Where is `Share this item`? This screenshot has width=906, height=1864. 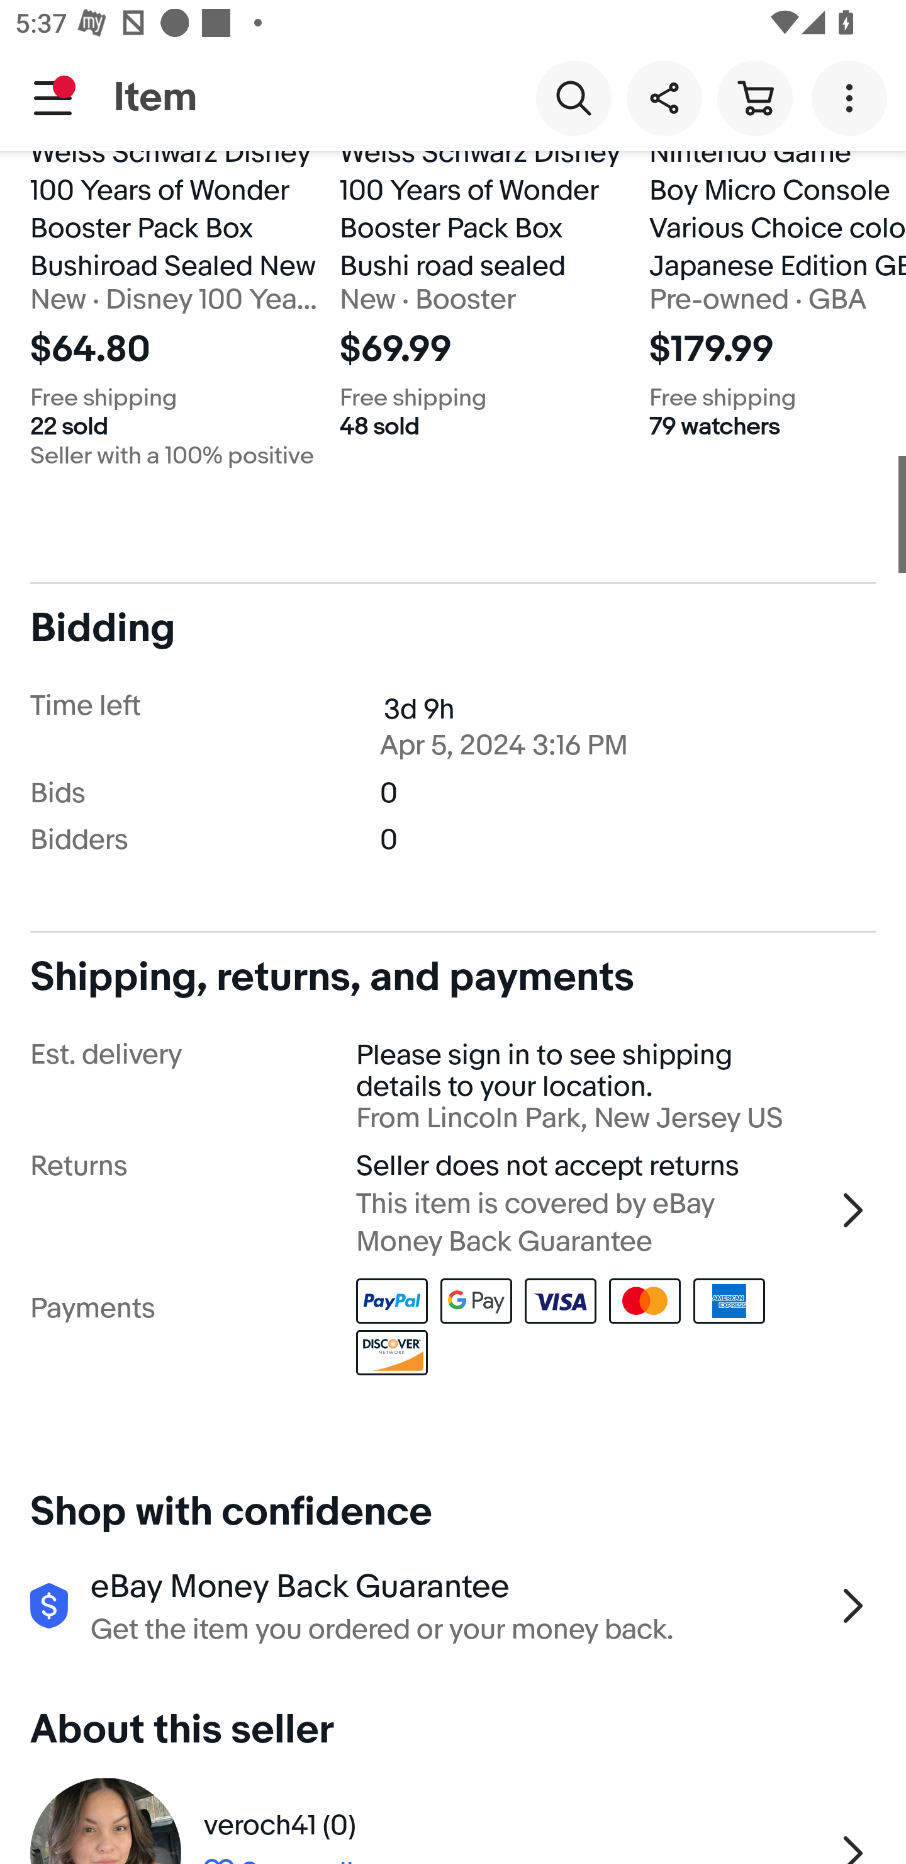
Share this item is located at coordinates (664, 97).